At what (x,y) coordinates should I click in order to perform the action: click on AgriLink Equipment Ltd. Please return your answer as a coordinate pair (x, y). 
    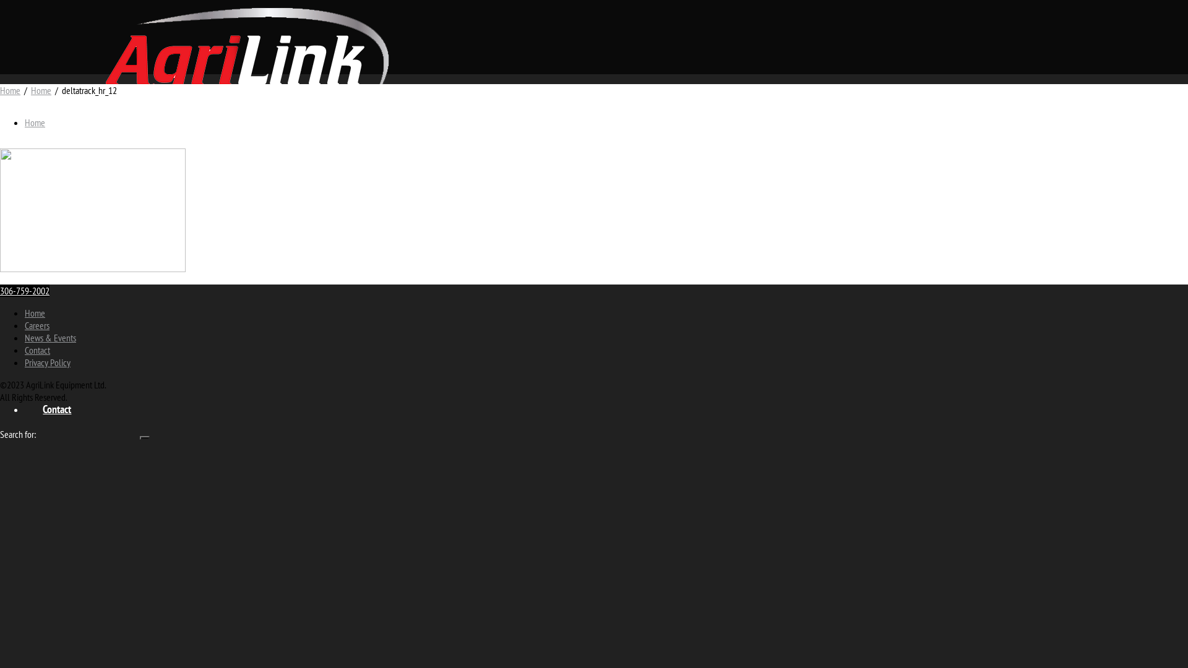
    Looking at the image, I should click on (247, 56).